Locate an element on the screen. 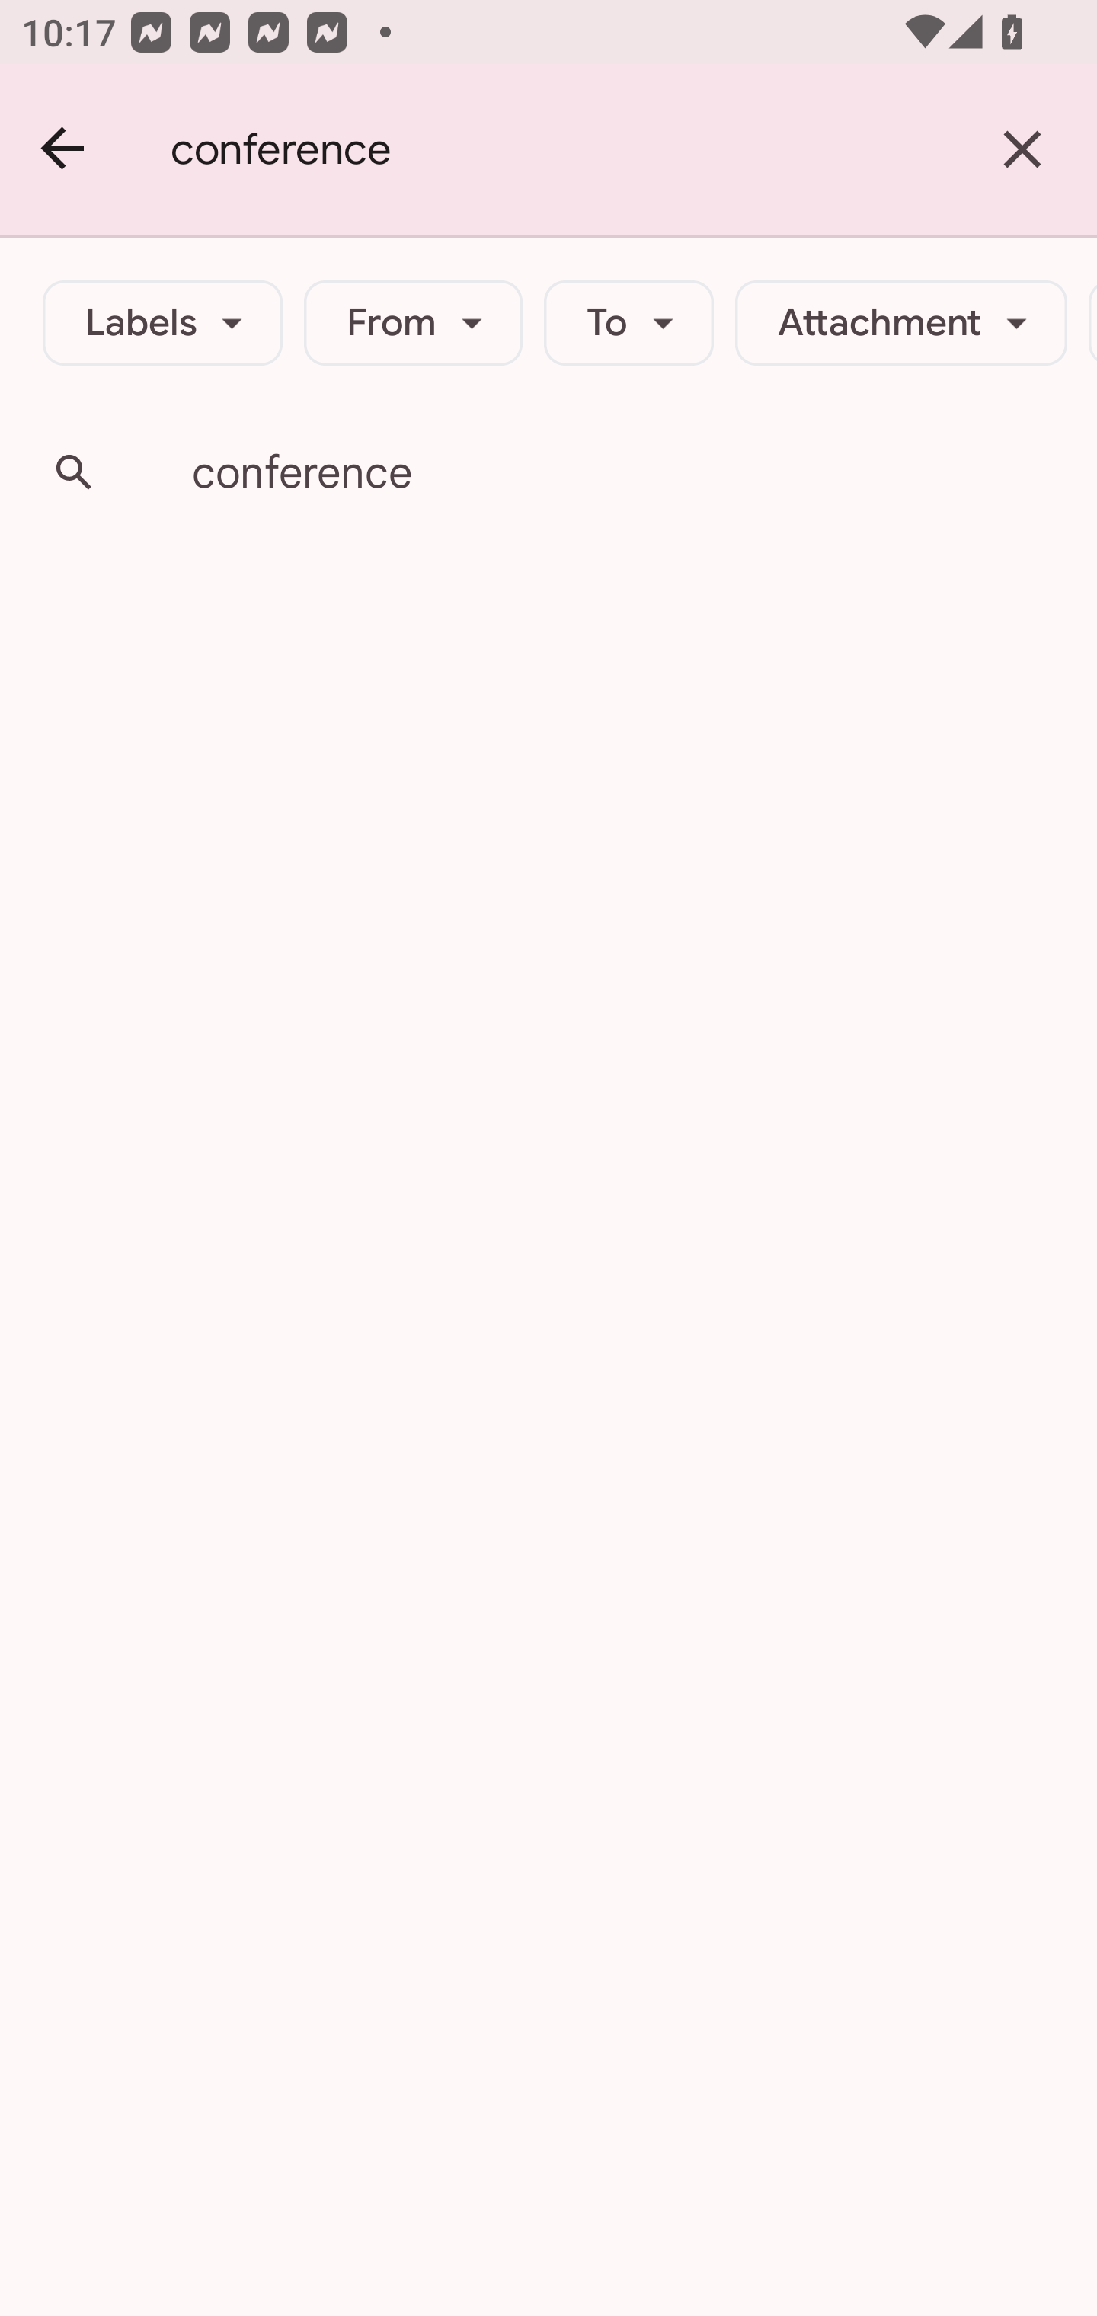 Image resolution: width=1097 pixels, height=2316 pixels. Clear text is located at coordinates (1022, 149).